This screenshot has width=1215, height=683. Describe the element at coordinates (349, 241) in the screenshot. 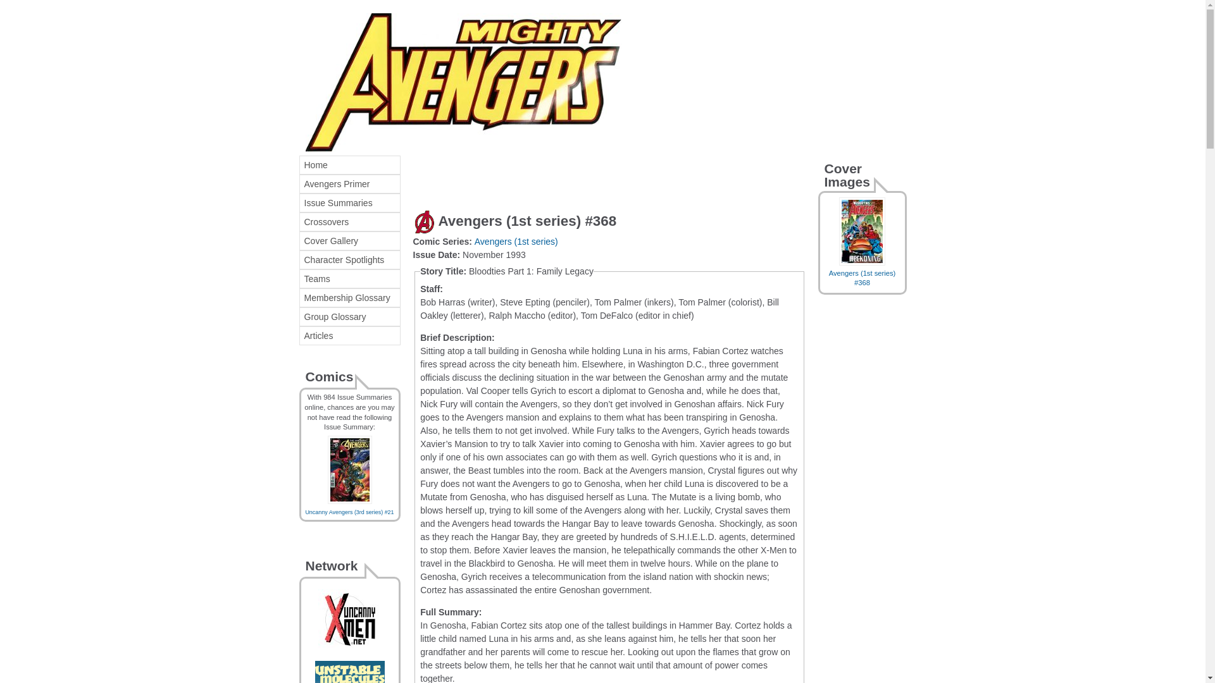

I see `Cover Gallery` at that location.